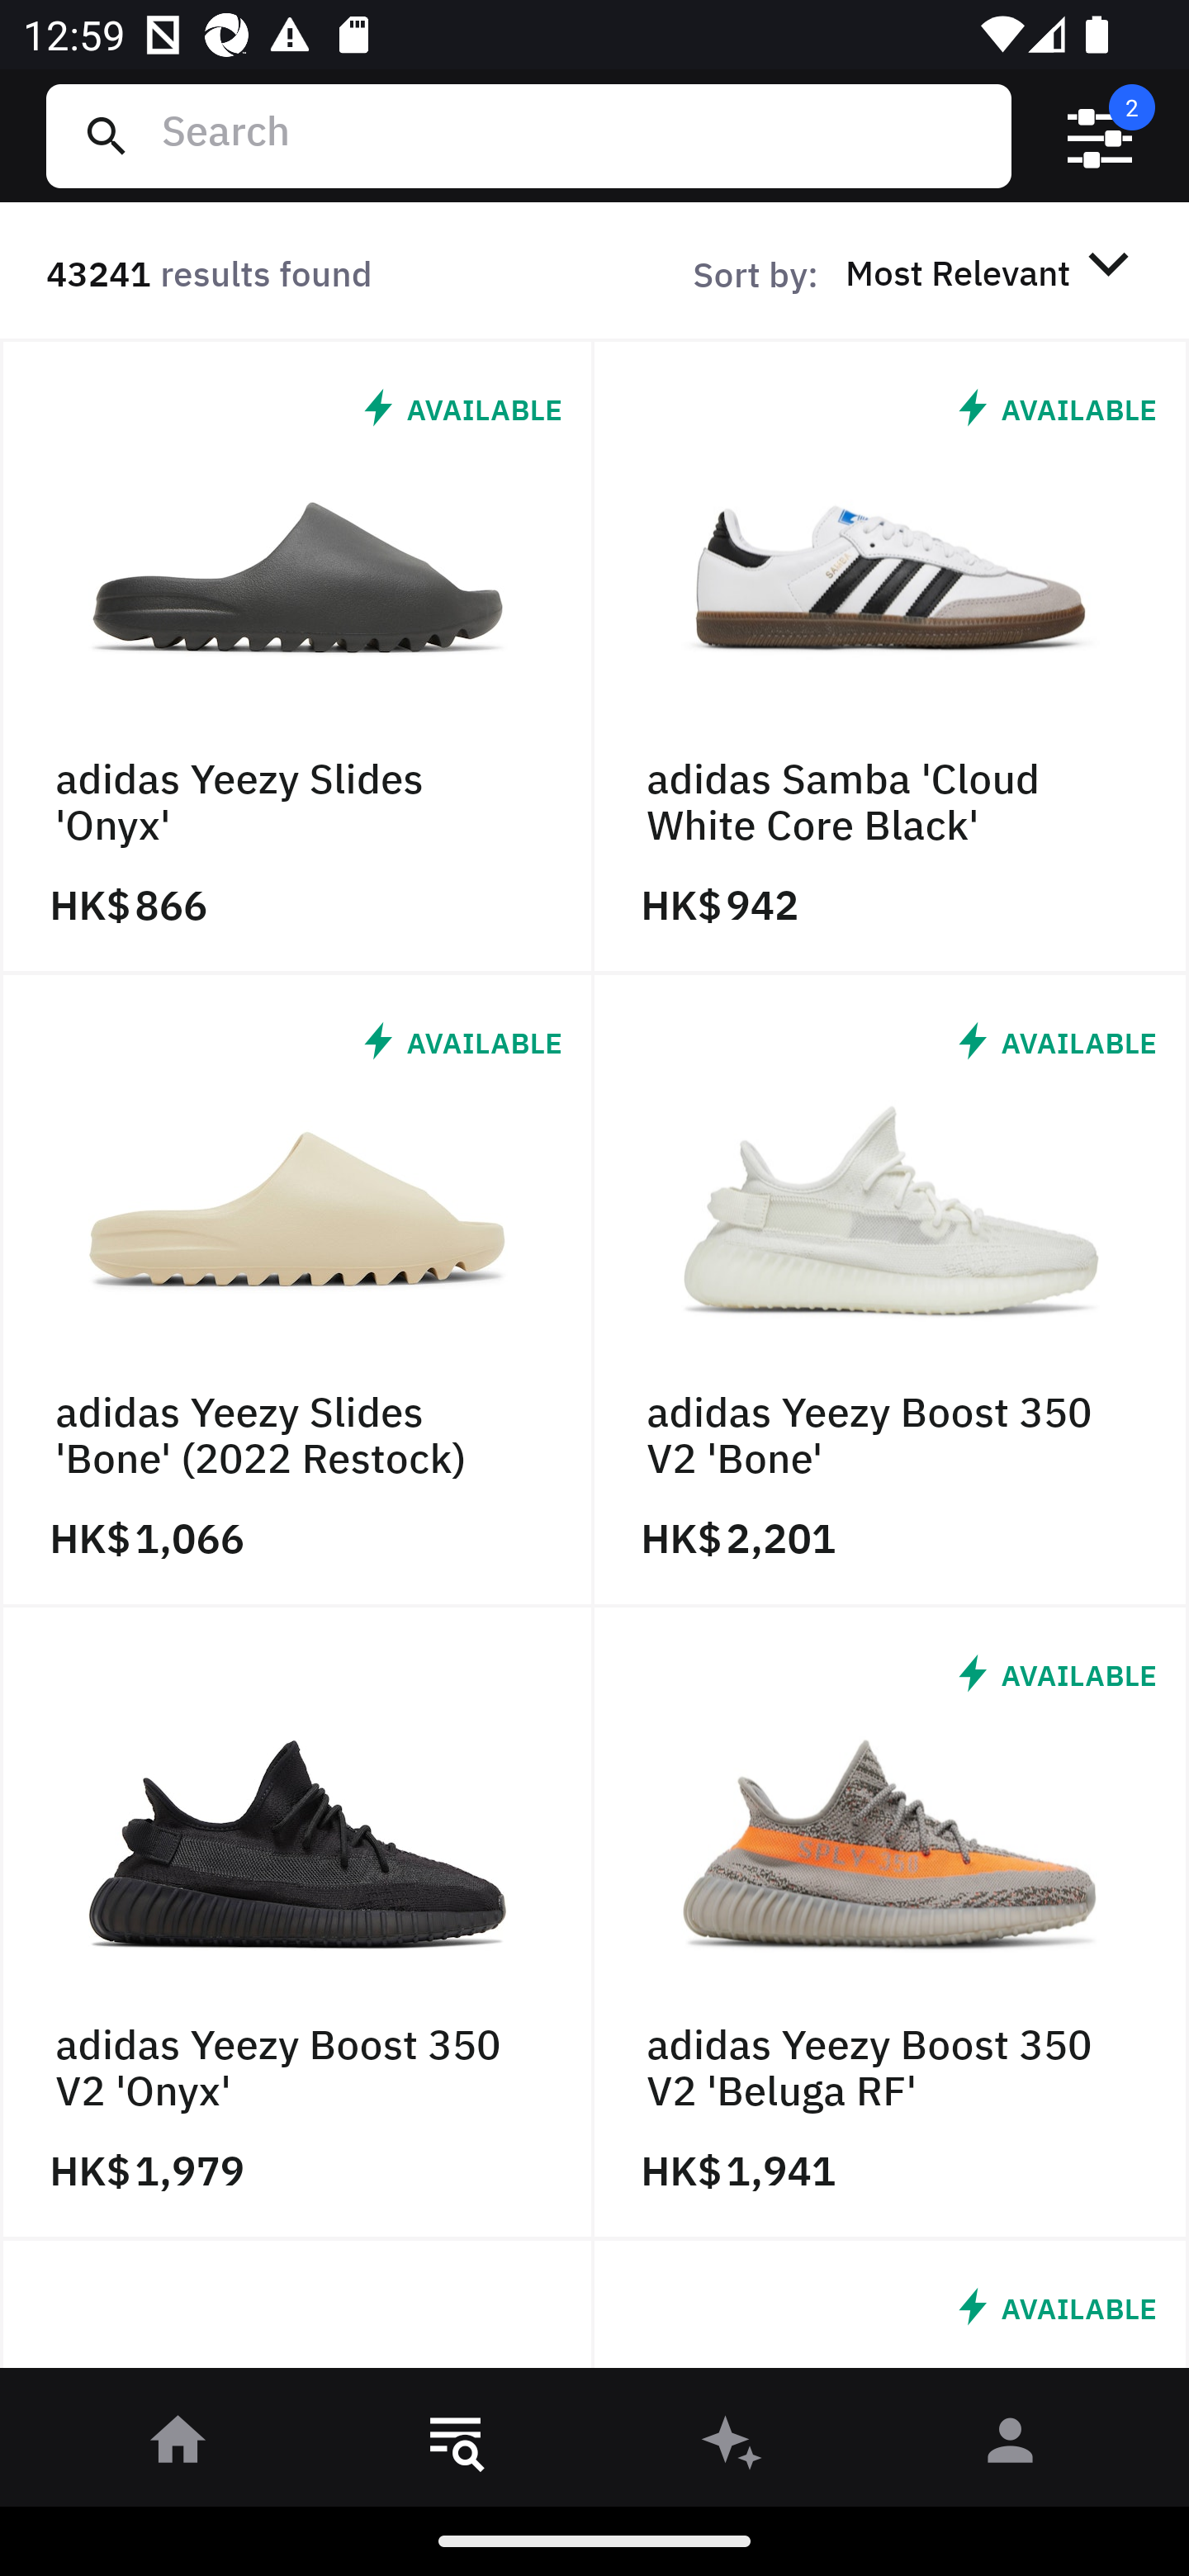  Describe the element at coordinates (297, 1924) in the screenshot. I see `adidas Yeezy Boost 350 V2 'Onyx' HK$ 1,979` at that location.